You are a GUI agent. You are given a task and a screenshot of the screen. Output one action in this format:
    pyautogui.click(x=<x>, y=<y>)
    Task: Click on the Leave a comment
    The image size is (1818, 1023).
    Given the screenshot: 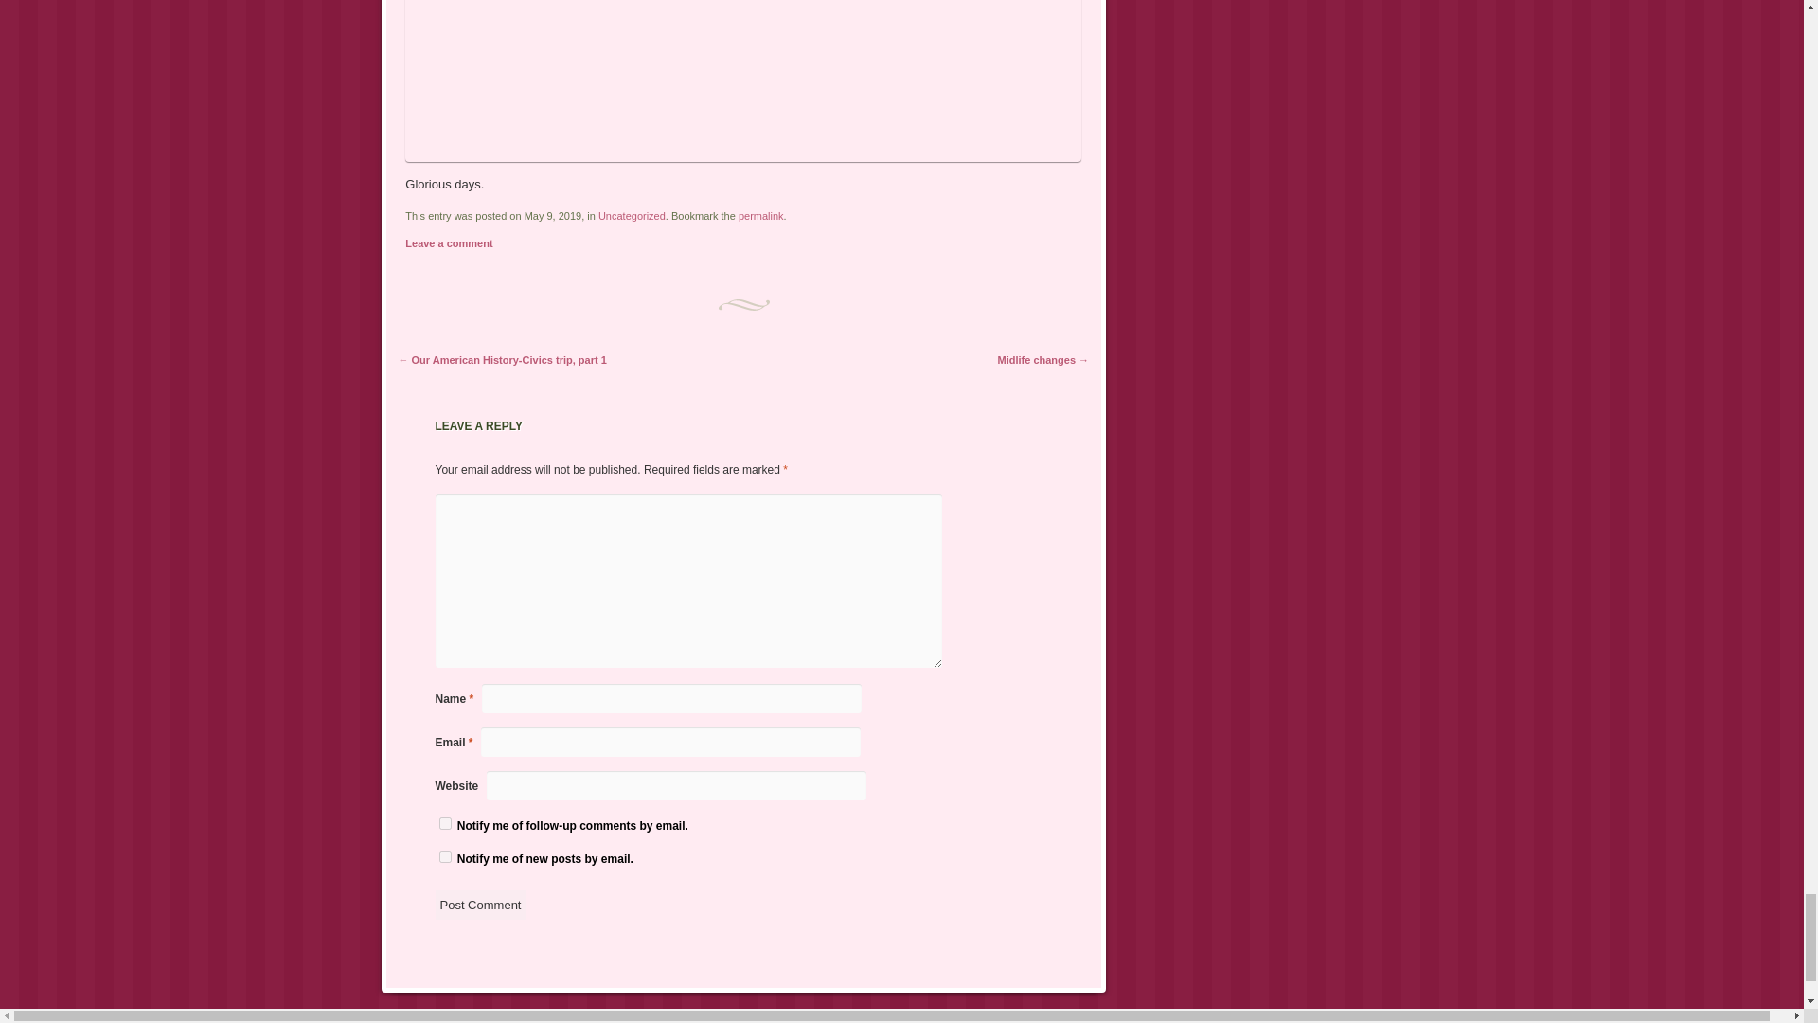 What is the action you would take?
    pyautogui.click(x=449, y=242)
    